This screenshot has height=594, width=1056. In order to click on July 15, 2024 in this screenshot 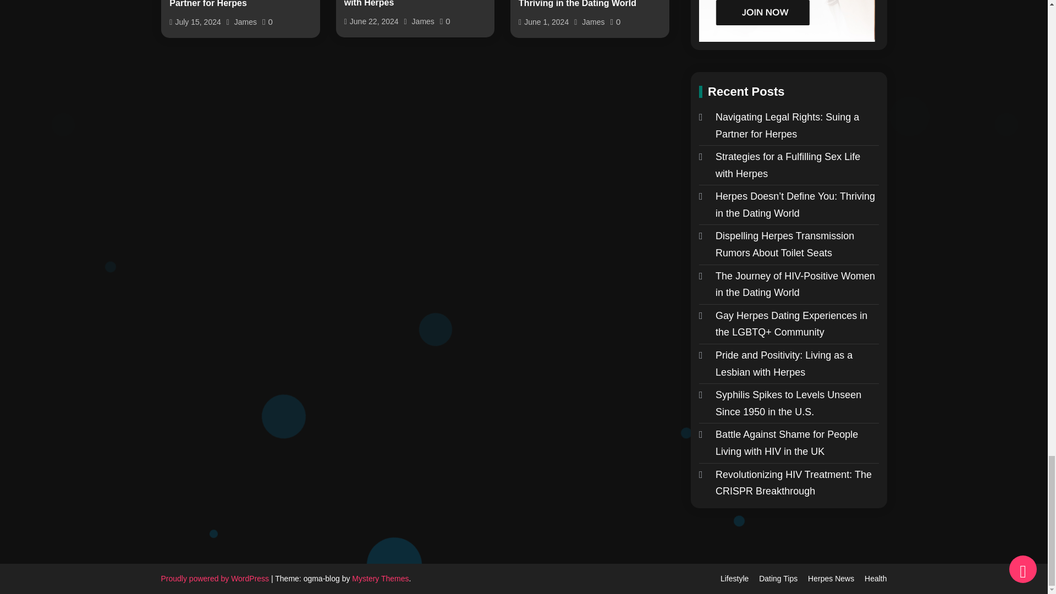, I will do `click(198, 22)`.